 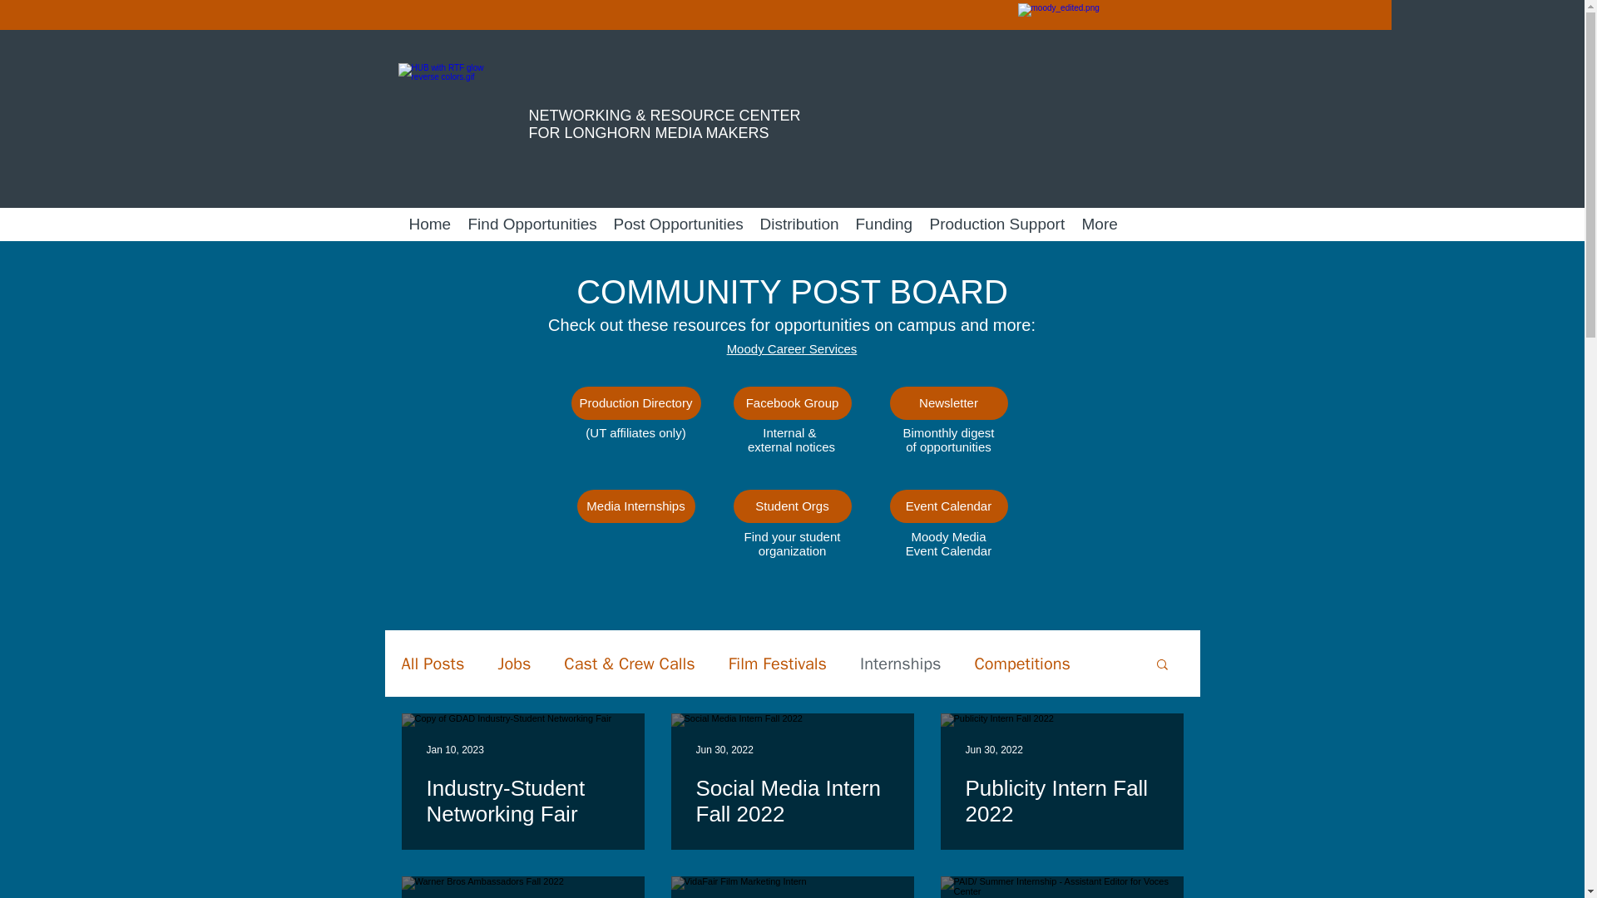 I want to click on Film Festivals, so click(x=777, y=664).